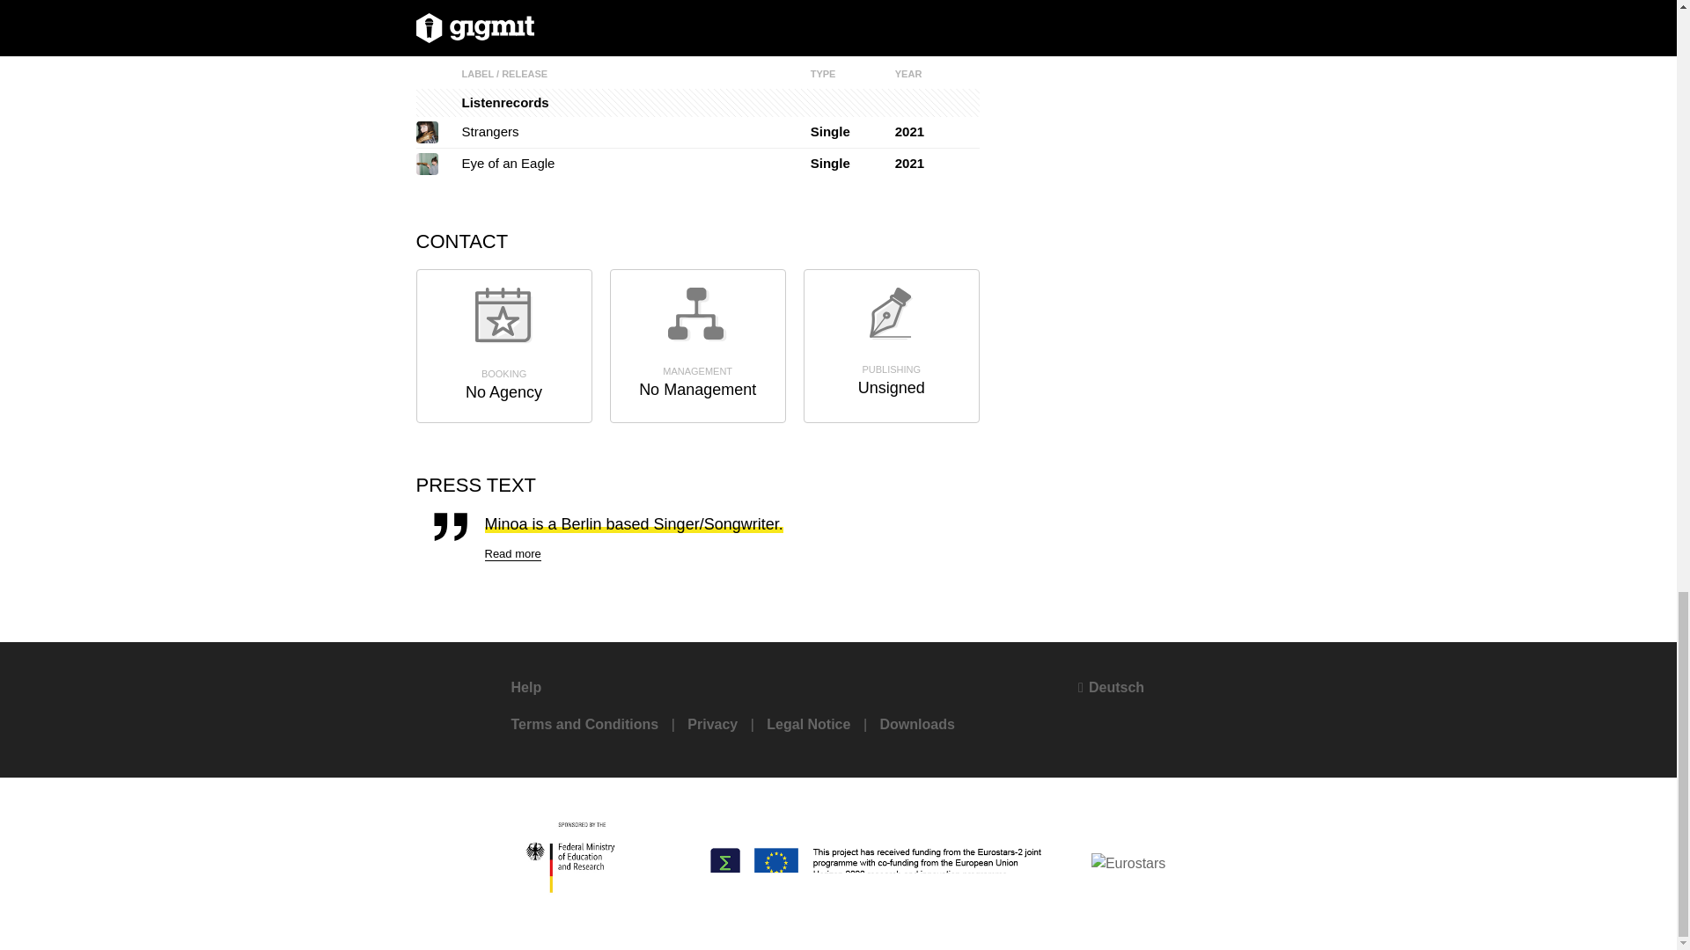  Describe the element at coordinates (525, 686) in the screenshot. I see `Help` at that location.